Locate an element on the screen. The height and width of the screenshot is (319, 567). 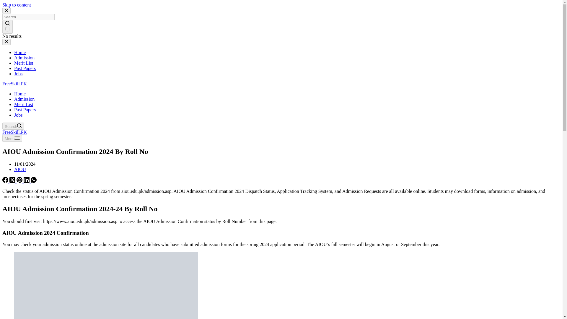
Home is located at coordinates (20, 52).